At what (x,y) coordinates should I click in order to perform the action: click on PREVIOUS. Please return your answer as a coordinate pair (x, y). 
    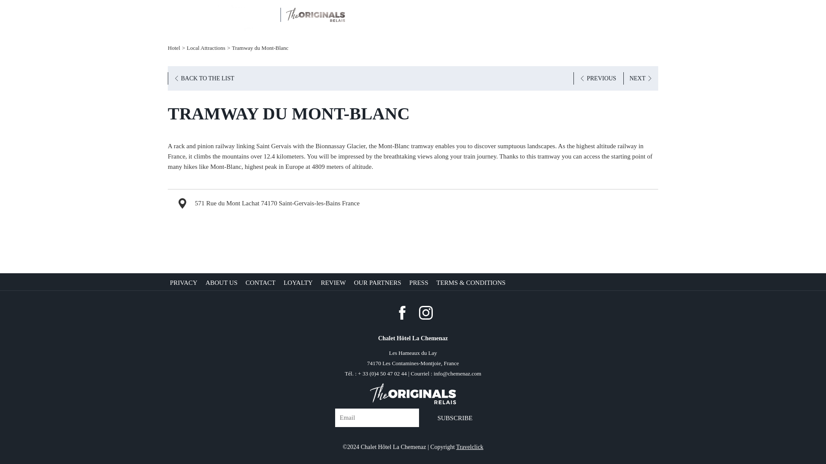
    Looking at the image, I should click on (597, 78).